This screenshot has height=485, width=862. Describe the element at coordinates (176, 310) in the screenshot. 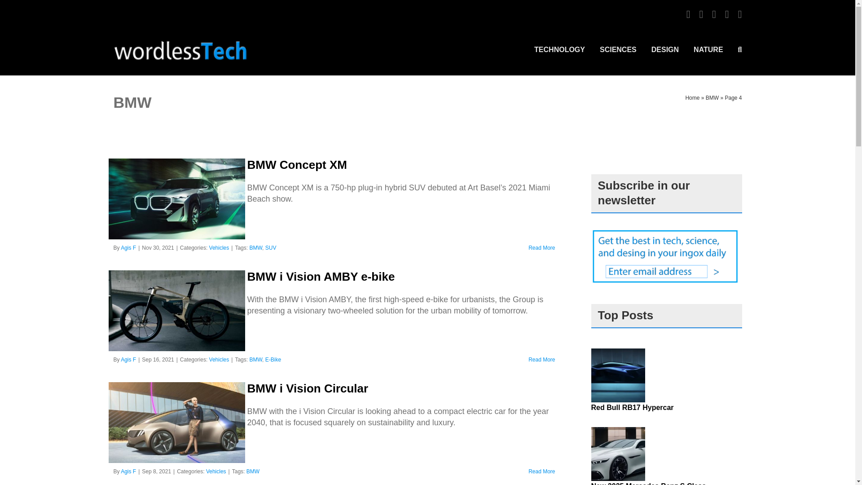

I see `BMW i Vision AMBY e-bike 2` at that location.